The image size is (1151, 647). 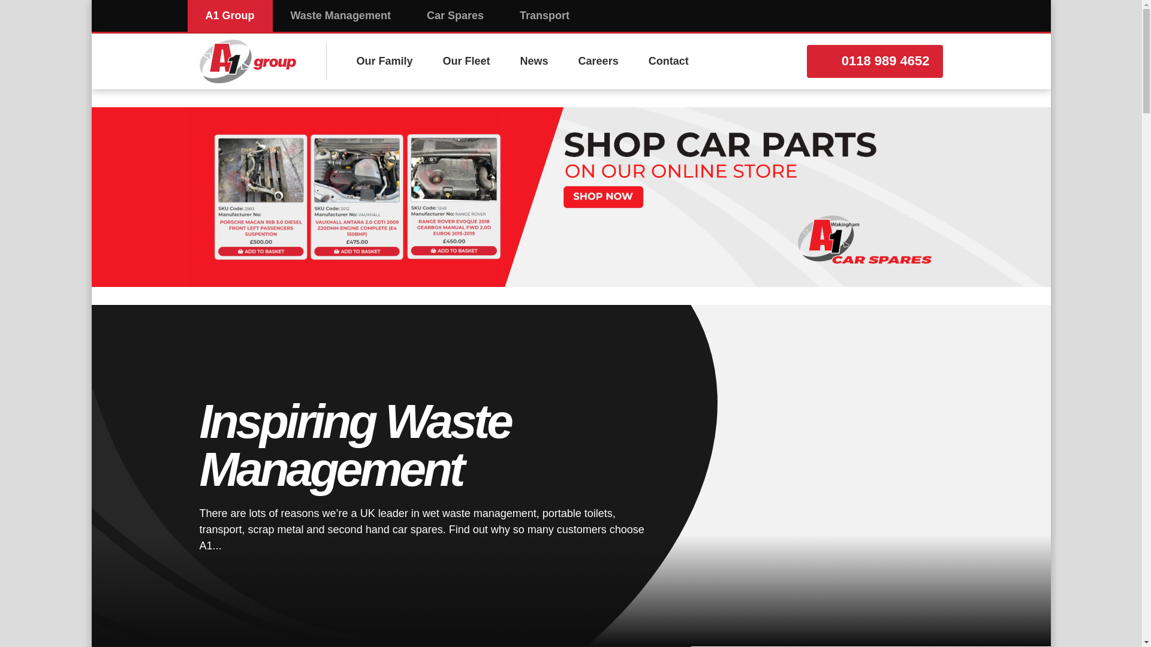 I want to click on Car Spares, so click(x=455, y=16).